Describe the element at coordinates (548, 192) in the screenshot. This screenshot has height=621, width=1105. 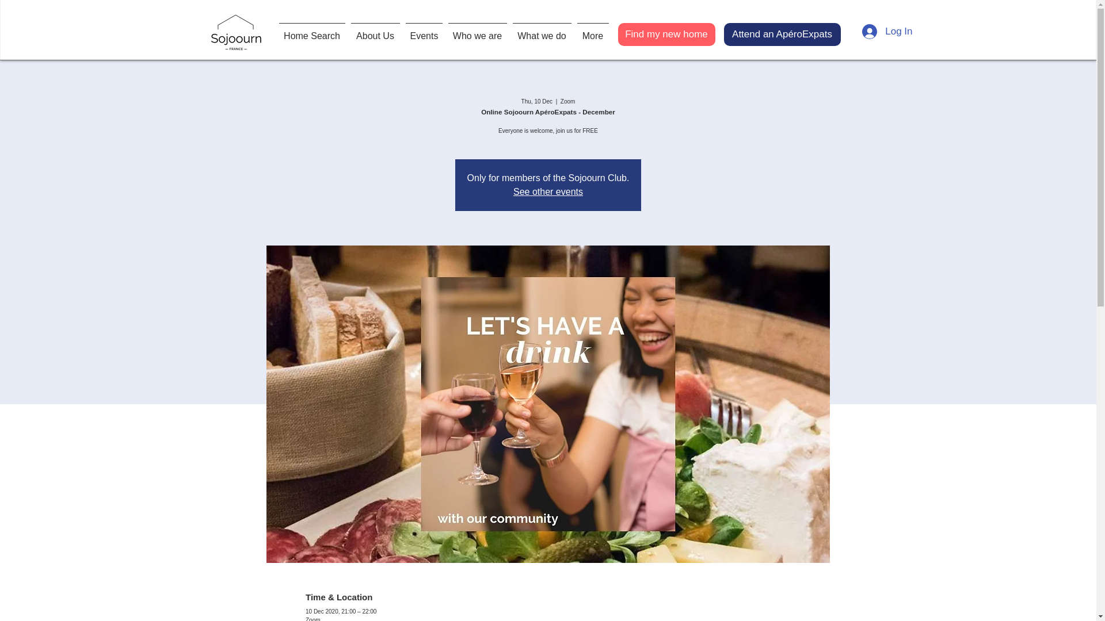
I see `See other events` at that location.